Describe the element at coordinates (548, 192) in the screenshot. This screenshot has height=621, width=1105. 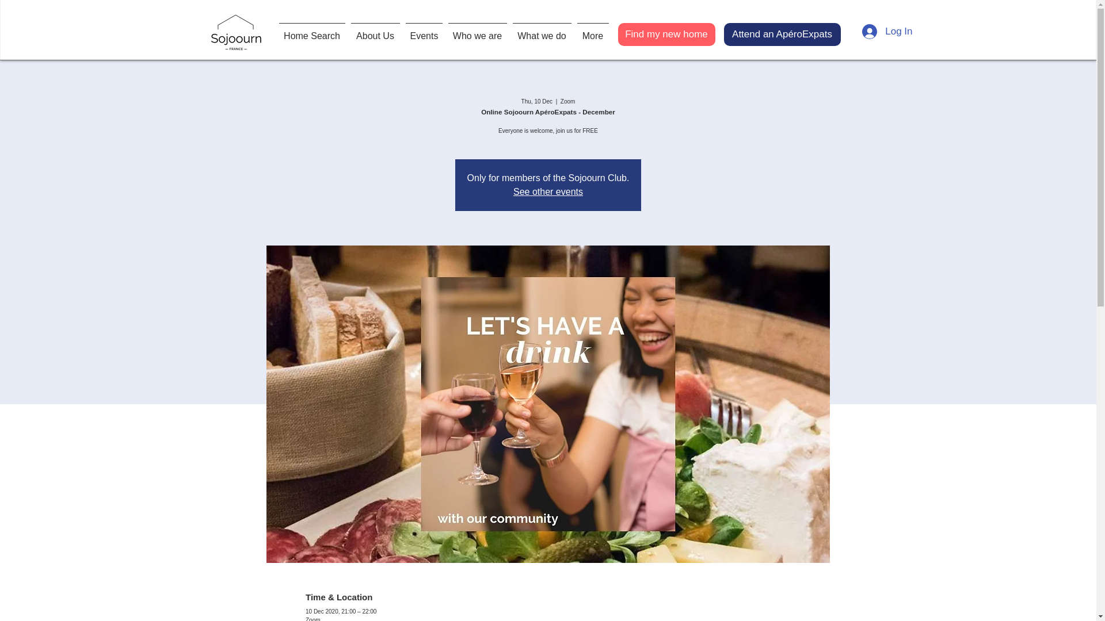
I see `See other events` at that location.